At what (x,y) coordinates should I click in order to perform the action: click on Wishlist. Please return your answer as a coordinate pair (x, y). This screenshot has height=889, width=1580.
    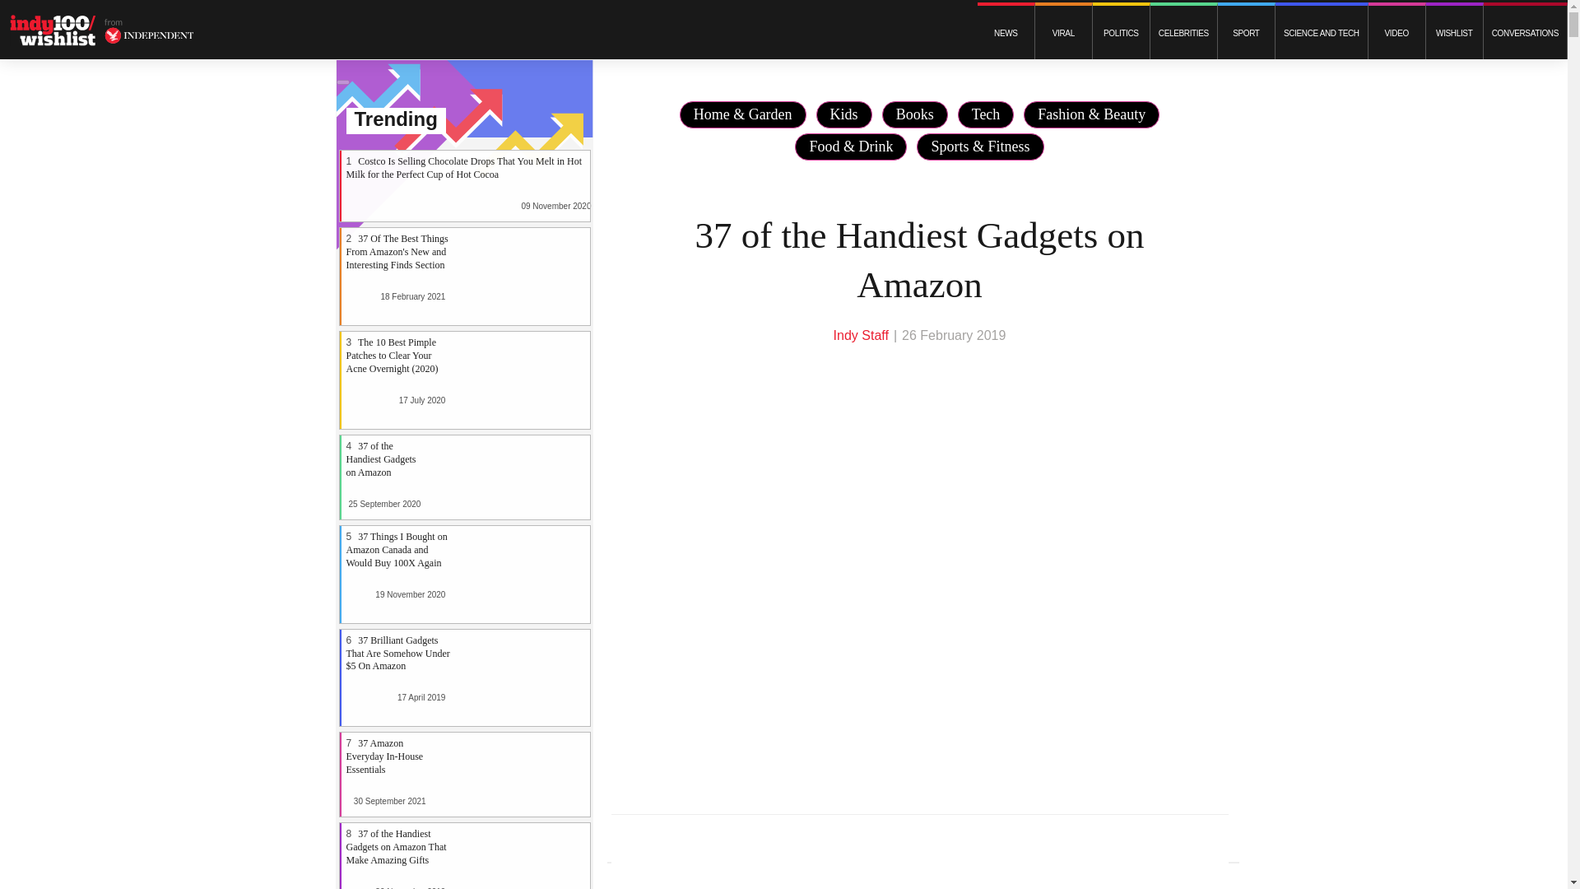
    Looking at the image, I should click on (1455, 33).